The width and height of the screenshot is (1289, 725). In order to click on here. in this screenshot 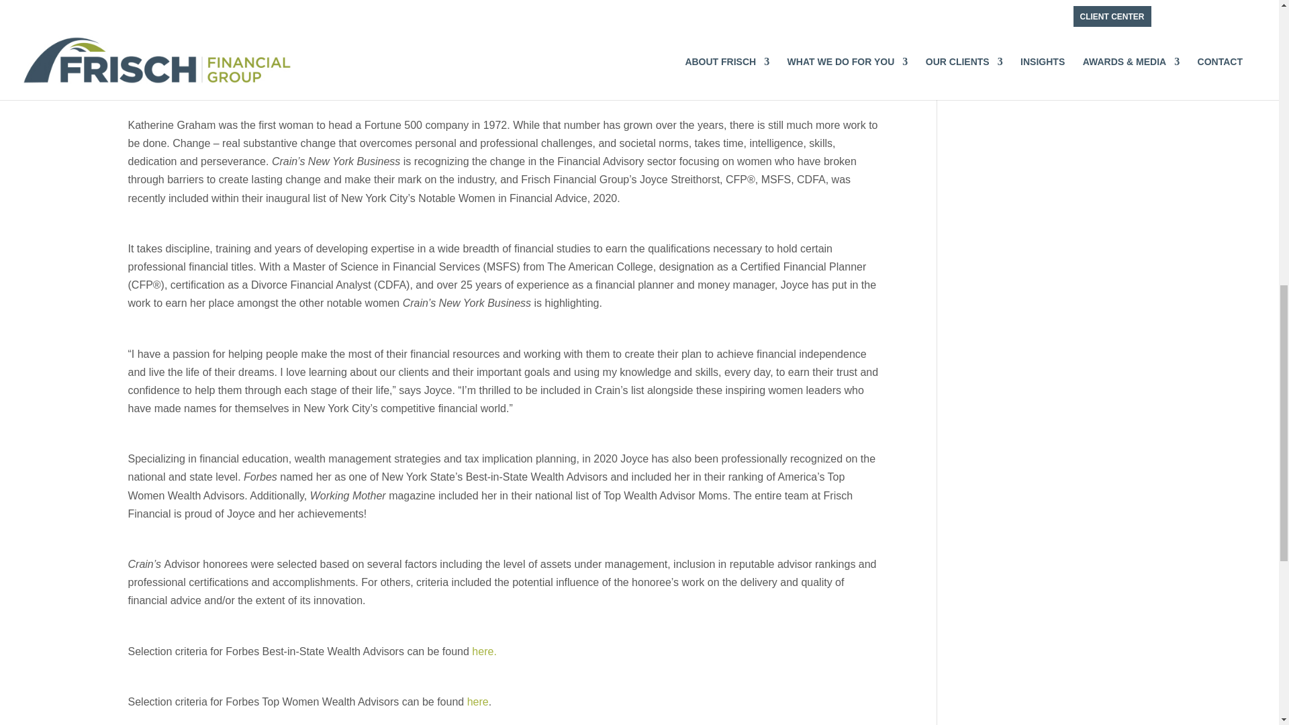, I will do `click(482, 651)`.